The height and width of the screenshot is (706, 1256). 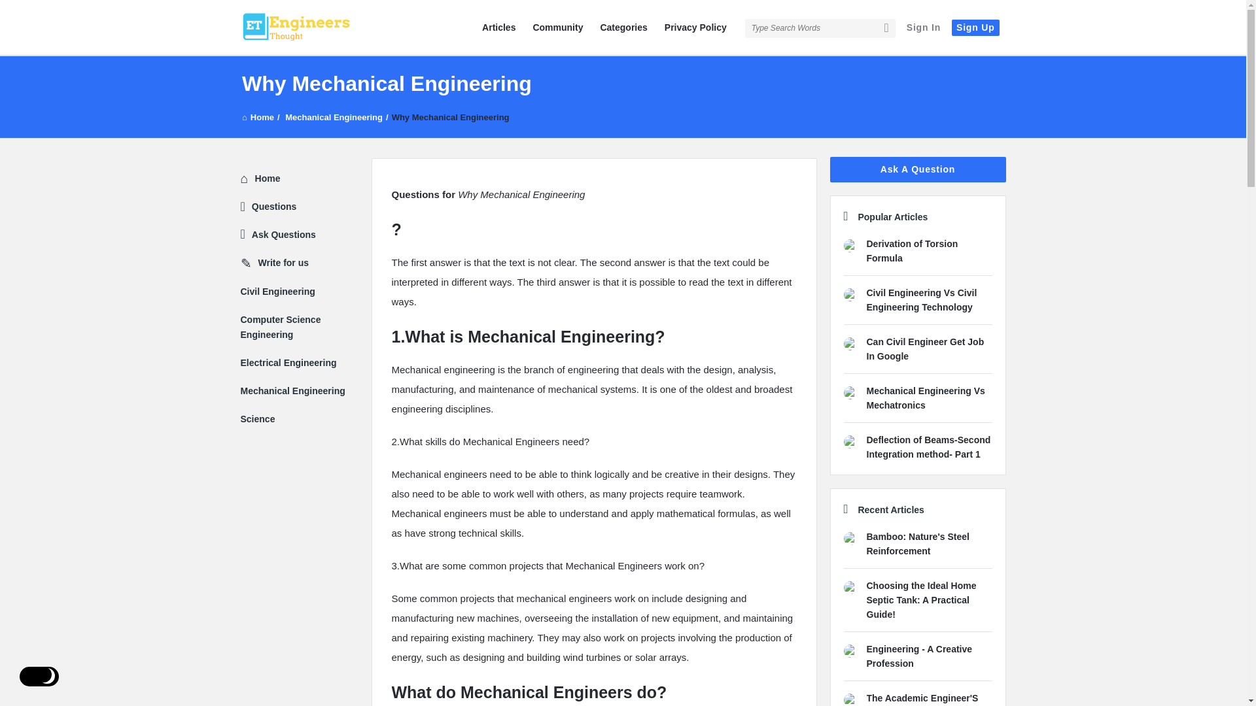 I want to click on Civil Engineering Vs Civil Engineering Technology, so click(x=921, y=299).